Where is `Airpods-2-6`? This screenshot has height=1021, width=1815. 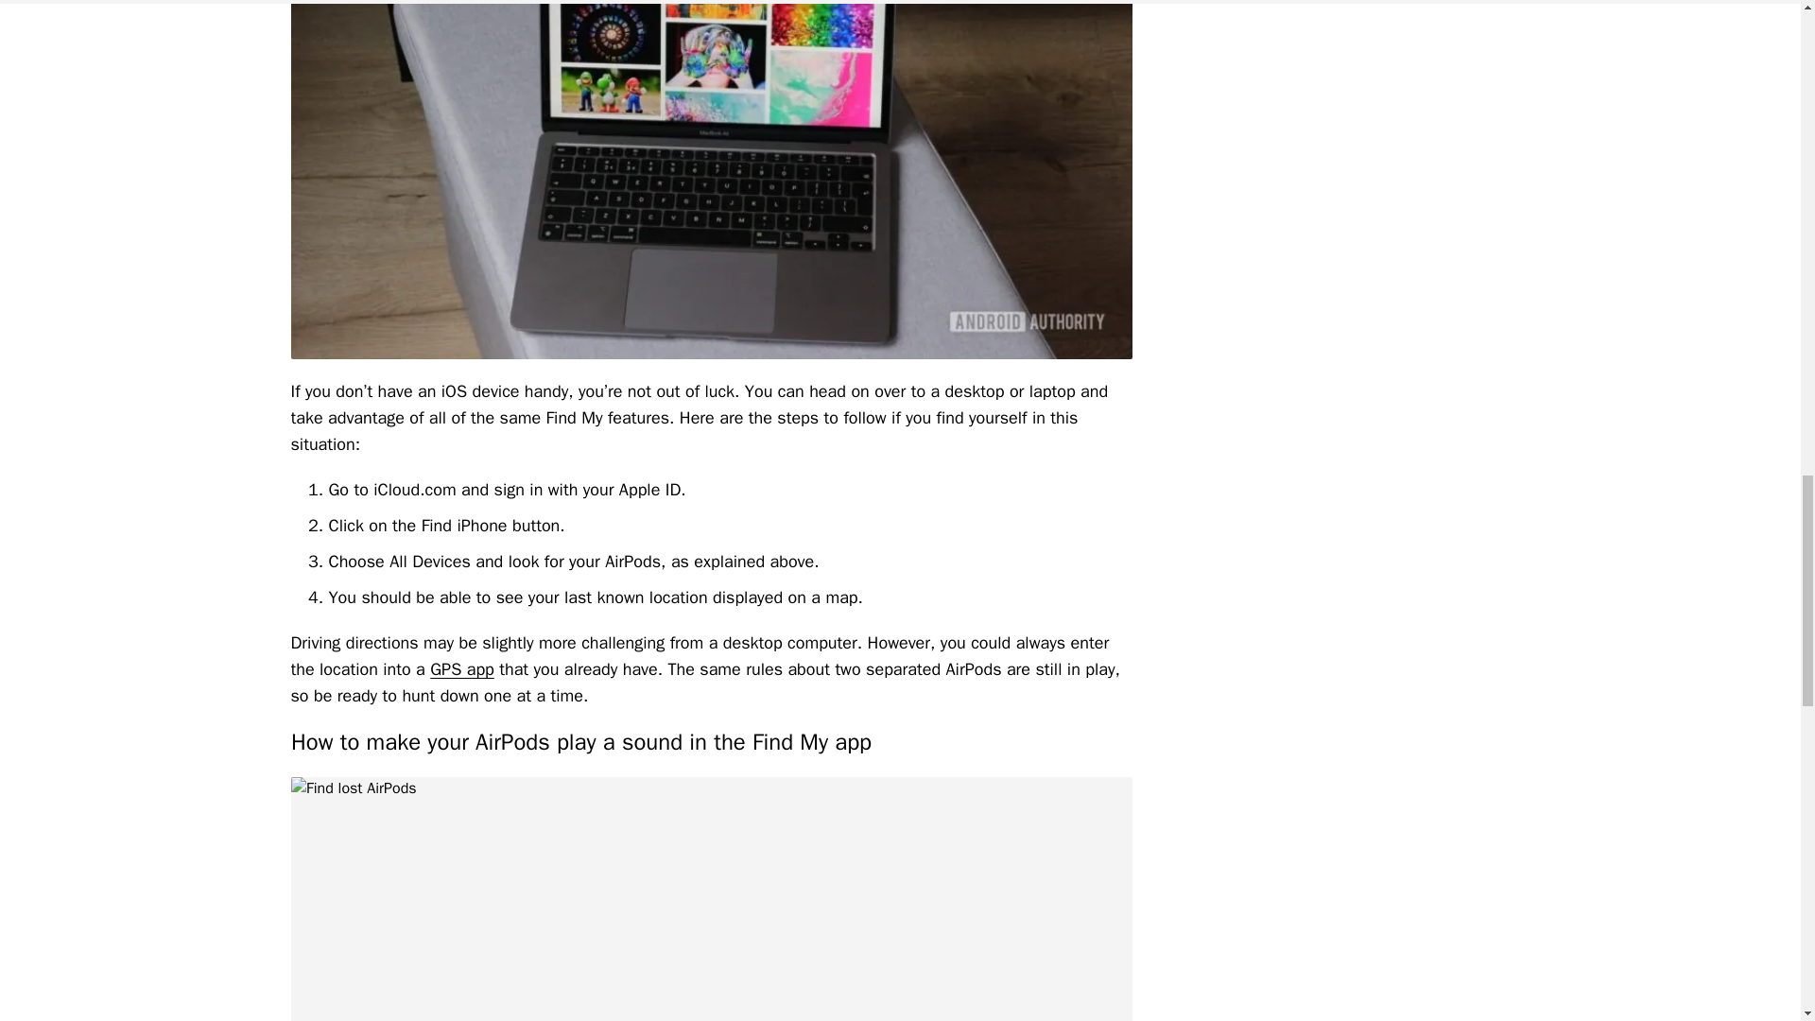 Airpods-2-6 is located at coordinates (711, 898).